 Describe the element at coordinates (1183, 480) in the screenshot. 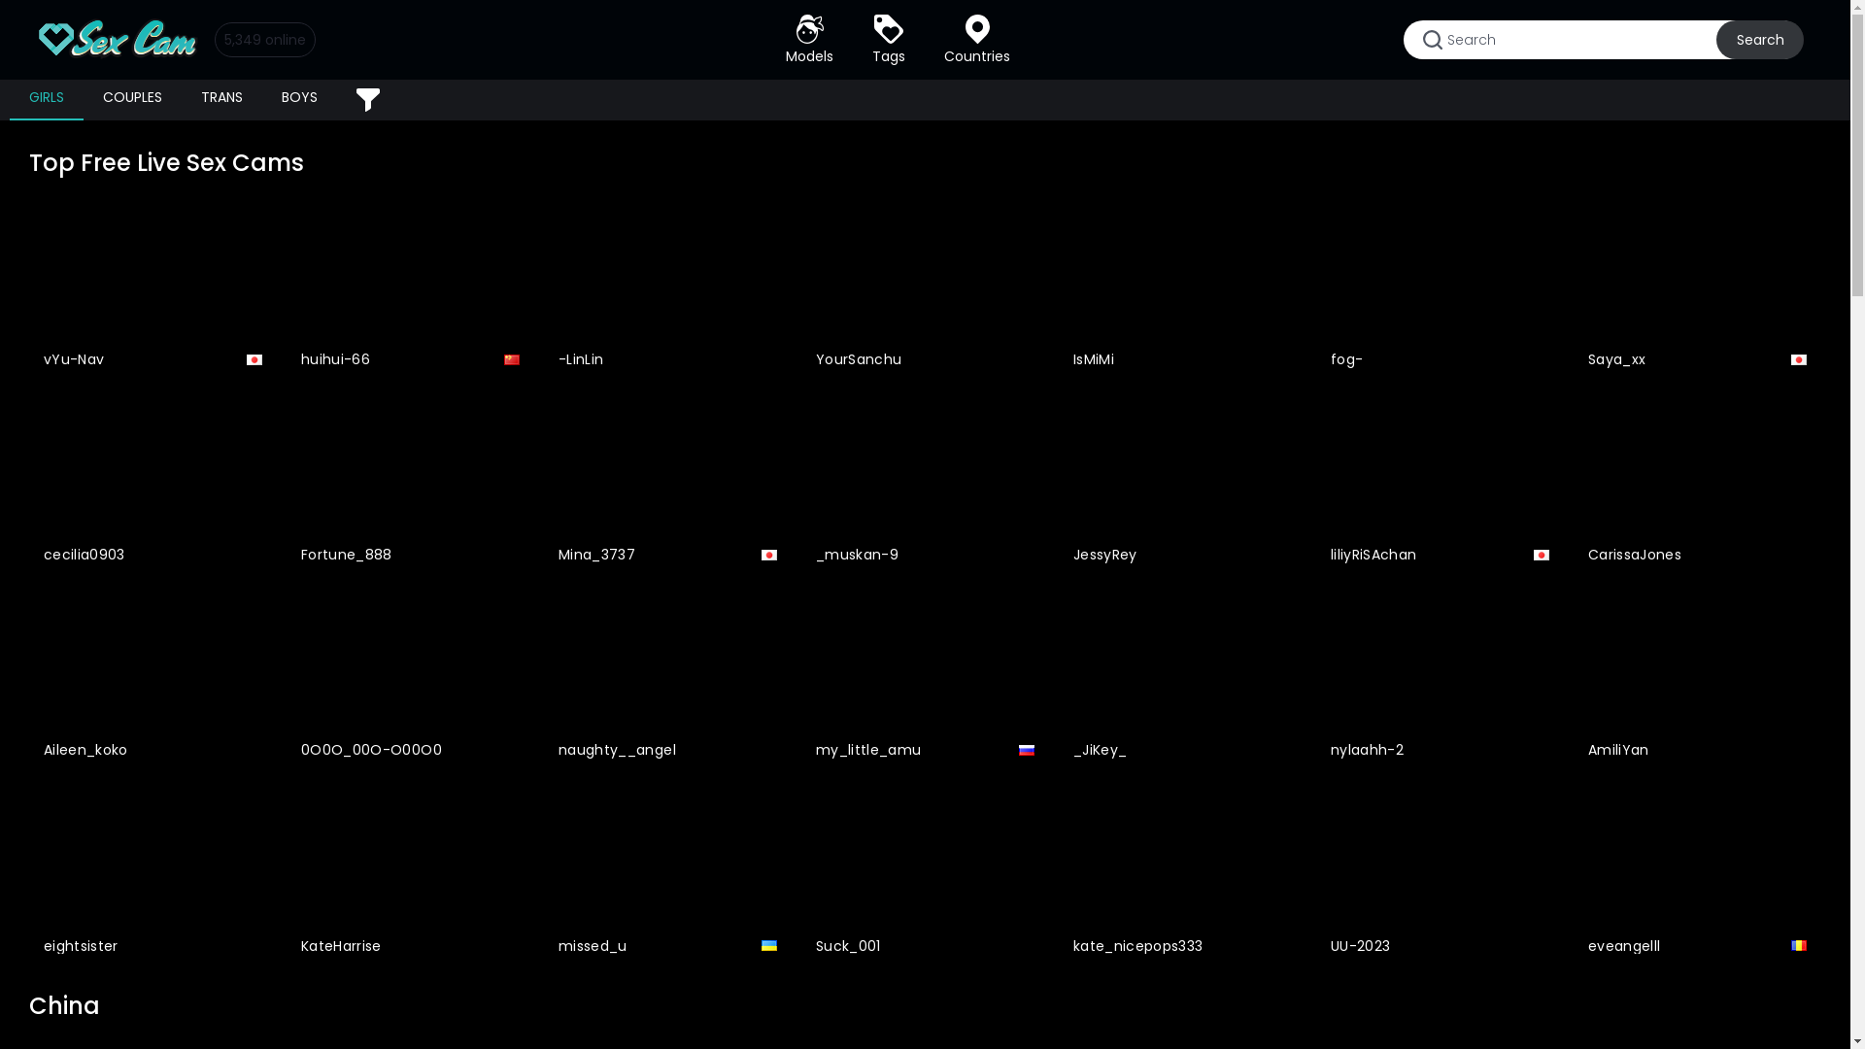

I see `JessyRey` at that location.